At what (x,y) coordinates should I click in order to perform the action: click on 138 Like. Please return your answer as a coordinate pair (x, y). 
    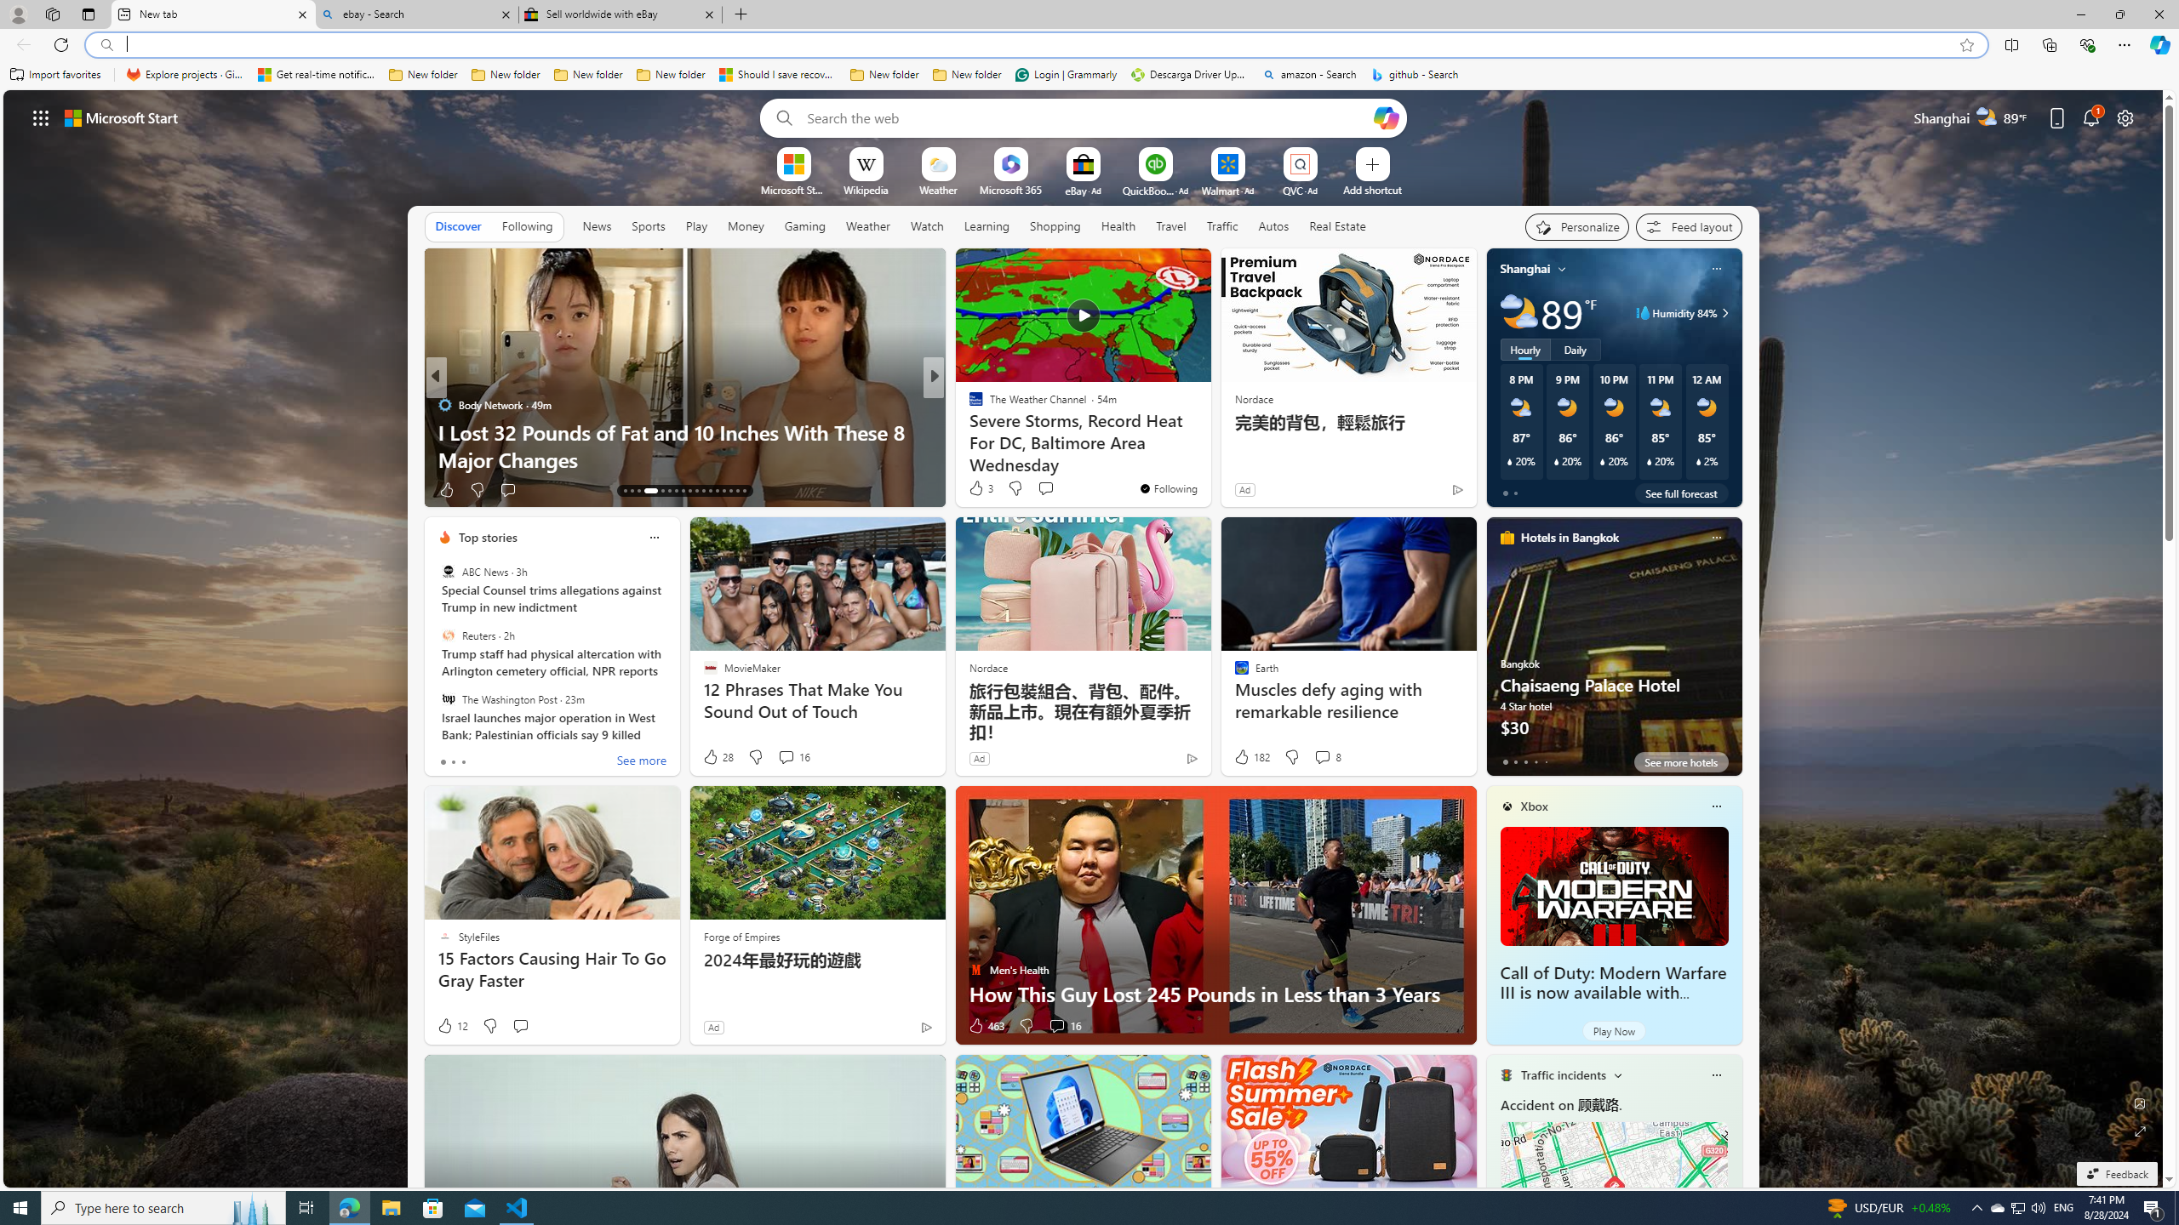
    Looking at the image, I should click on (456, 490).